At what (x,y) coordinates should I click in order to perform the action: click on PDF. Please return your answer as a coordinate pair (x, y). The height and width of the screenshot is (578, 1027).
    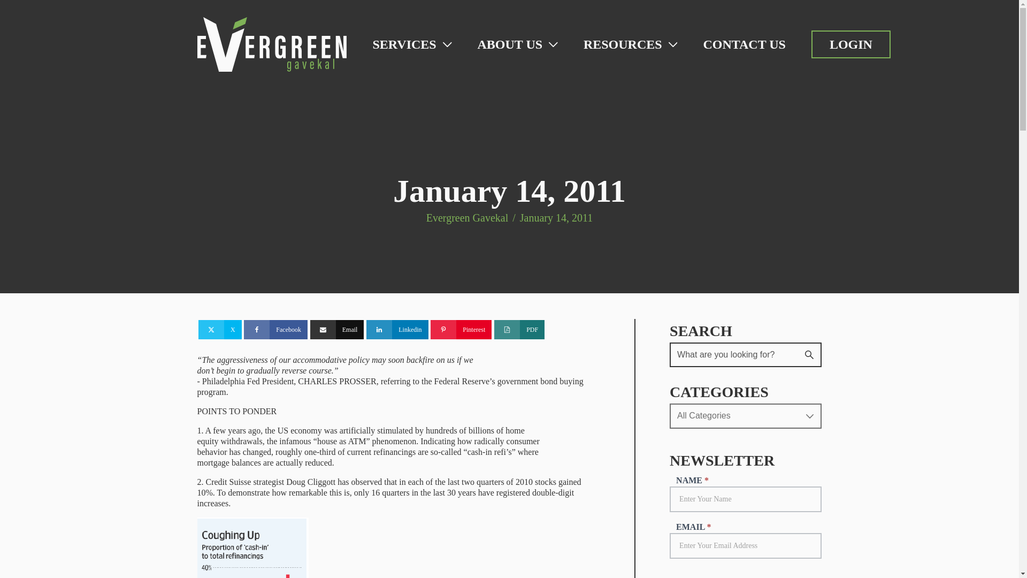
    Looking at the image, I should click on (519, 330).